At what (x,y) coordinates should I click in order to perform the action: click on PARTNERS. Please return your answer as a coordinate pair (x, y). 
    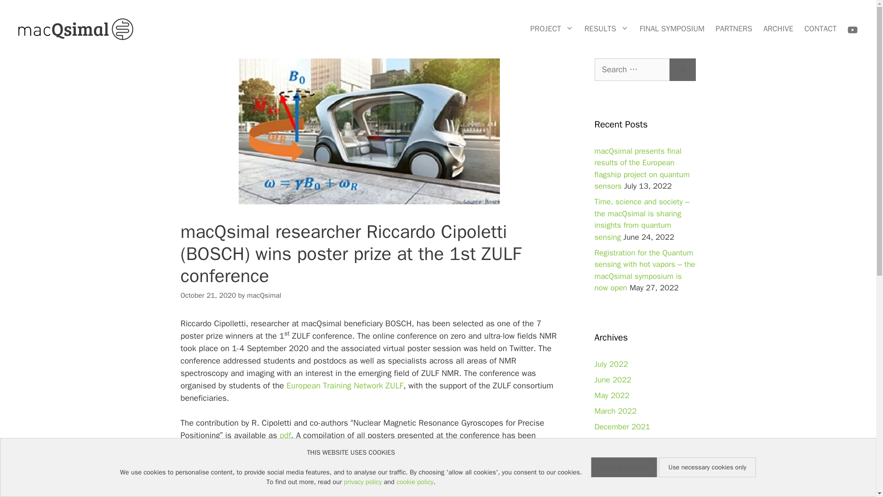
    Looking at the image, I should click on (734, 29).